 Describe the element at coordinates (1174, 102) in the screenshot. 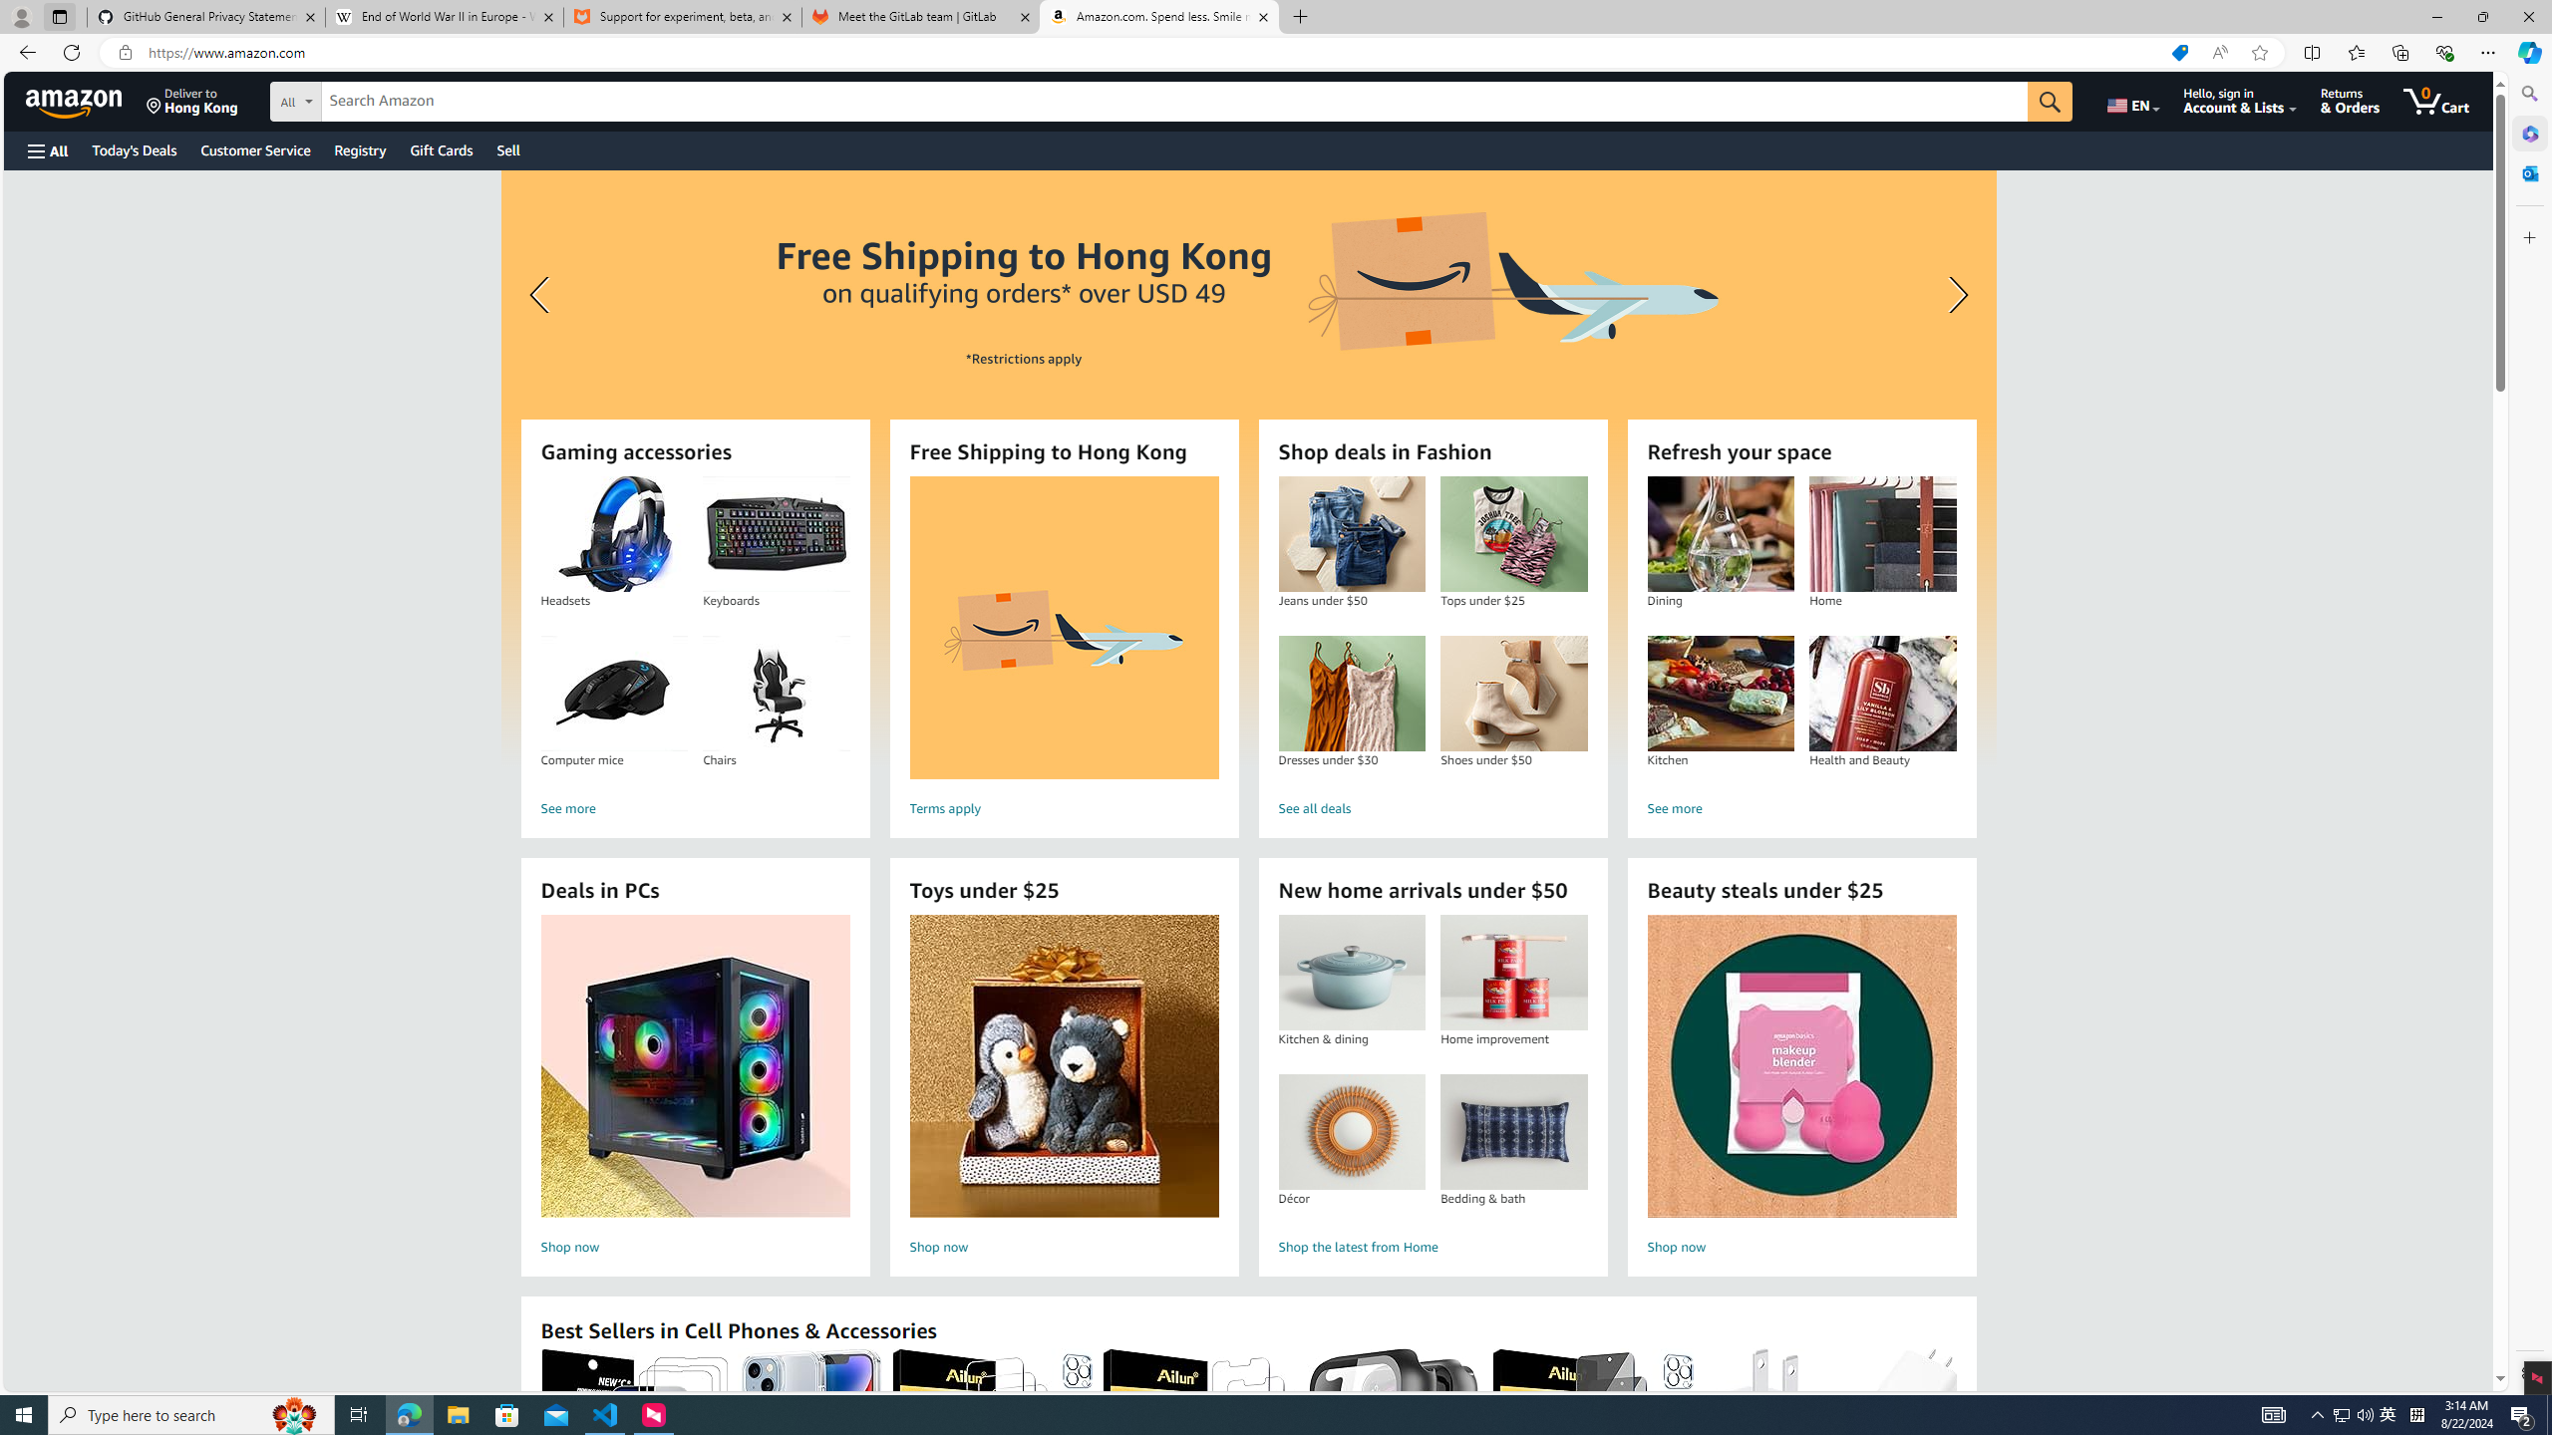

I see `Search Amazon` at that location.